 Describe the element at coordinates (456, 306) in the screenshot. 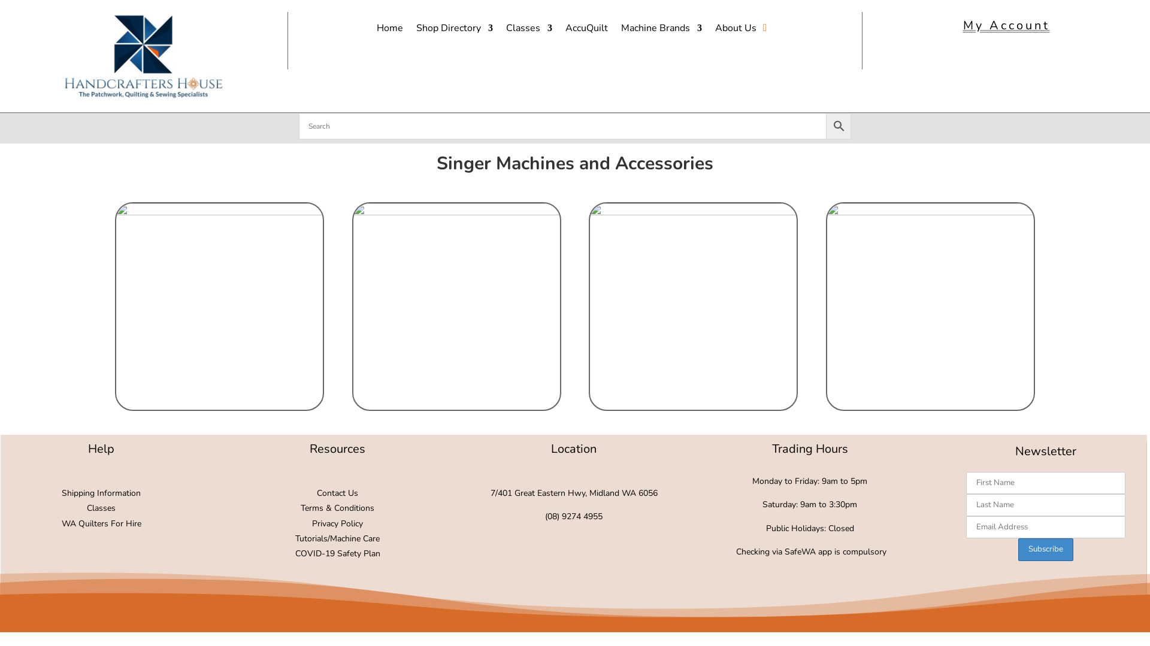

I see `Singer needles` at that location.